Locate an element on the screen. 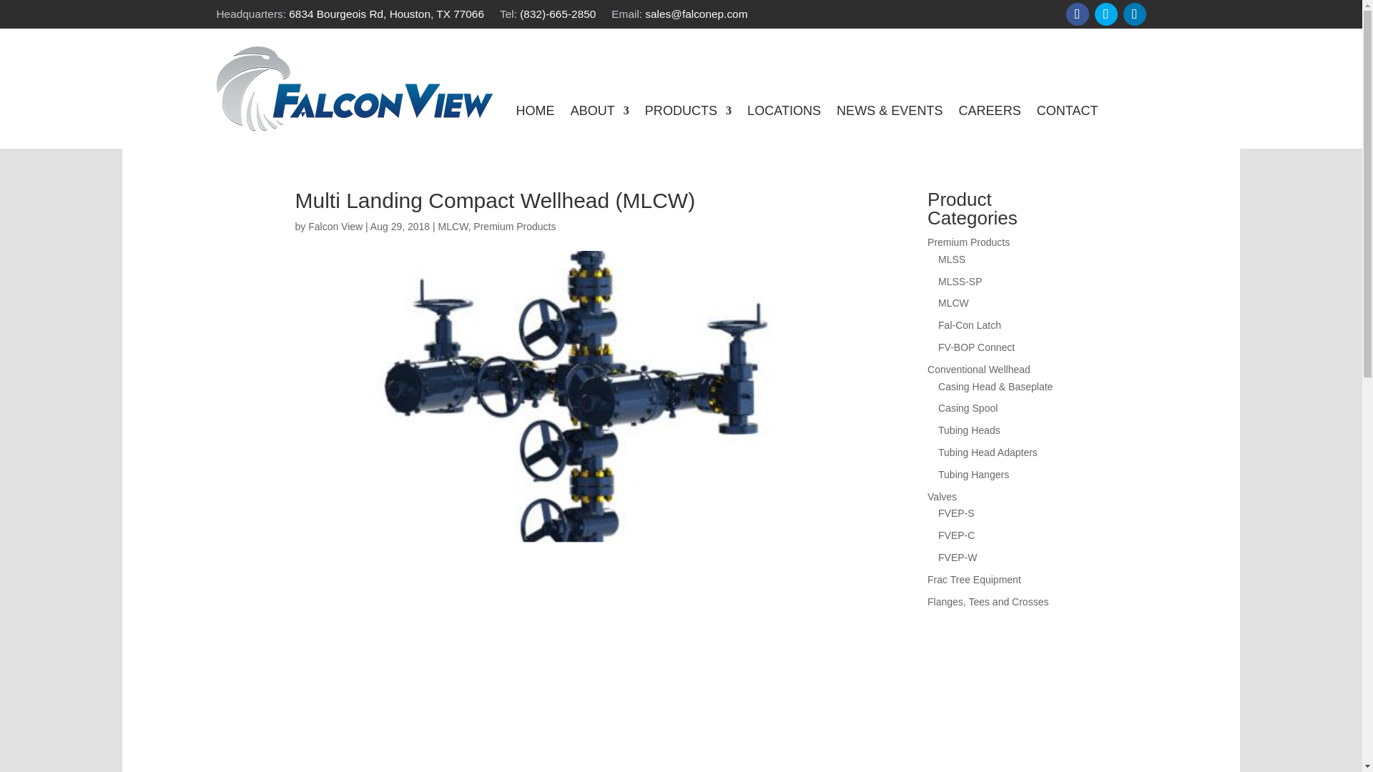 The width and height of the screenshot is (1373, 772). Tubing Hangers is located at coordinates (973, 474).